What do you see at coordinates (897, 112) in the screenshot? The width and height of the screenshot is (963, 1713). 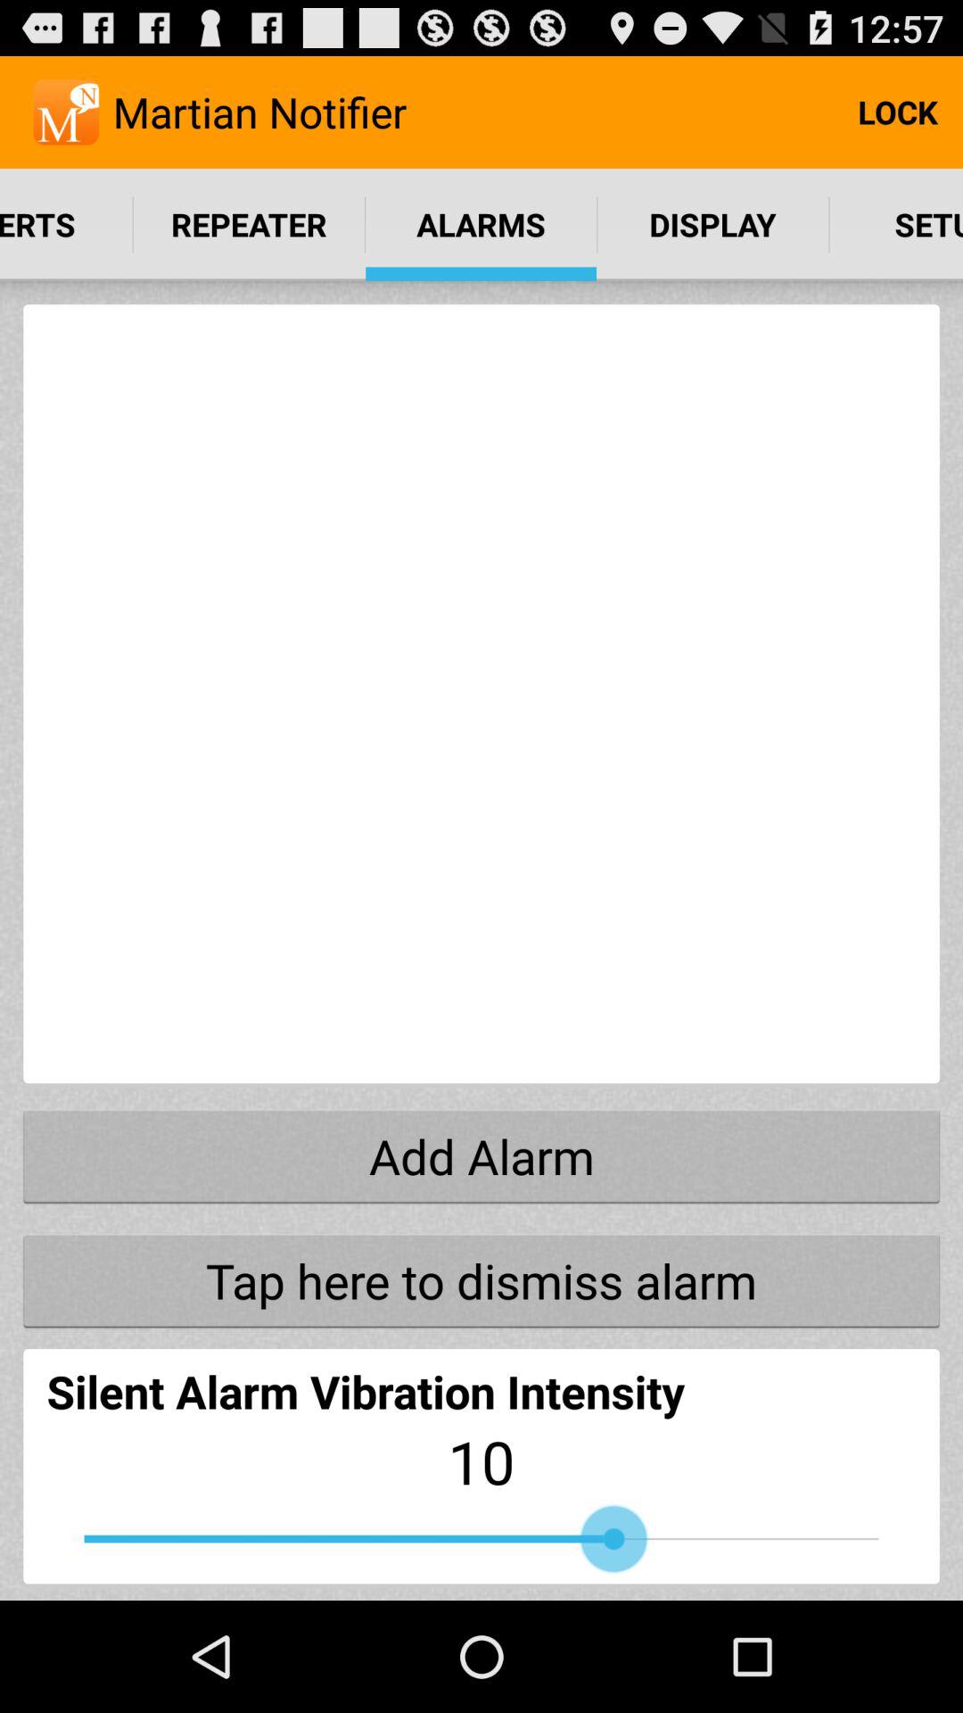 I see `choose the lock icon` at bounding box center [897, 112].